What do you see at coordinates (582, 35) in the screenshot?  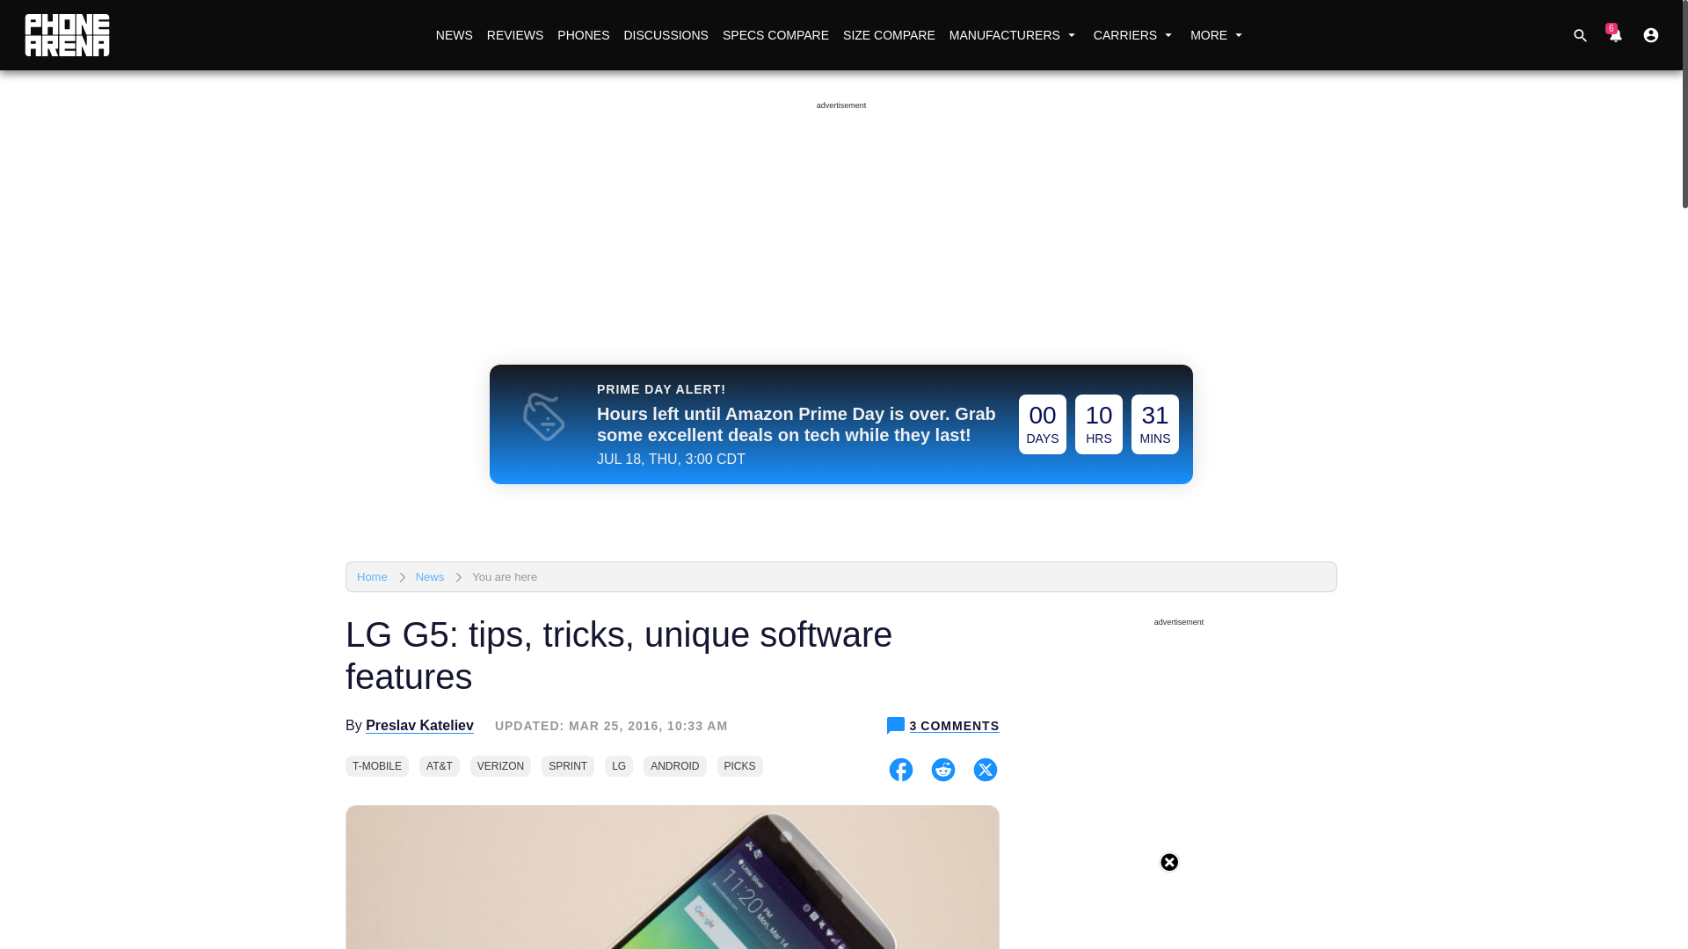 I see `PHONES` at bounding box center [582, 35].